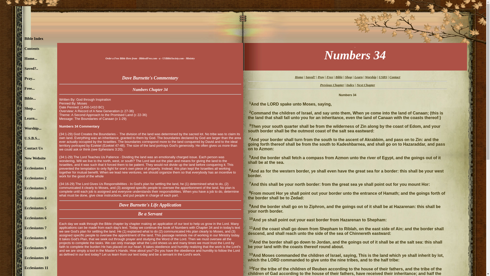 This screenshot has width=490, height=276. I want to click on Free..., so click(28, 88).